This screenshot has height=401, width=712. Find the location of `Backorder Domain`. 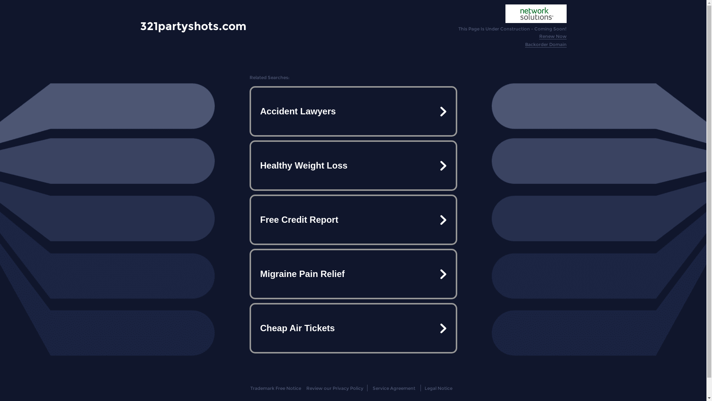

Backorder Domain is located at coordinates (546, 45).